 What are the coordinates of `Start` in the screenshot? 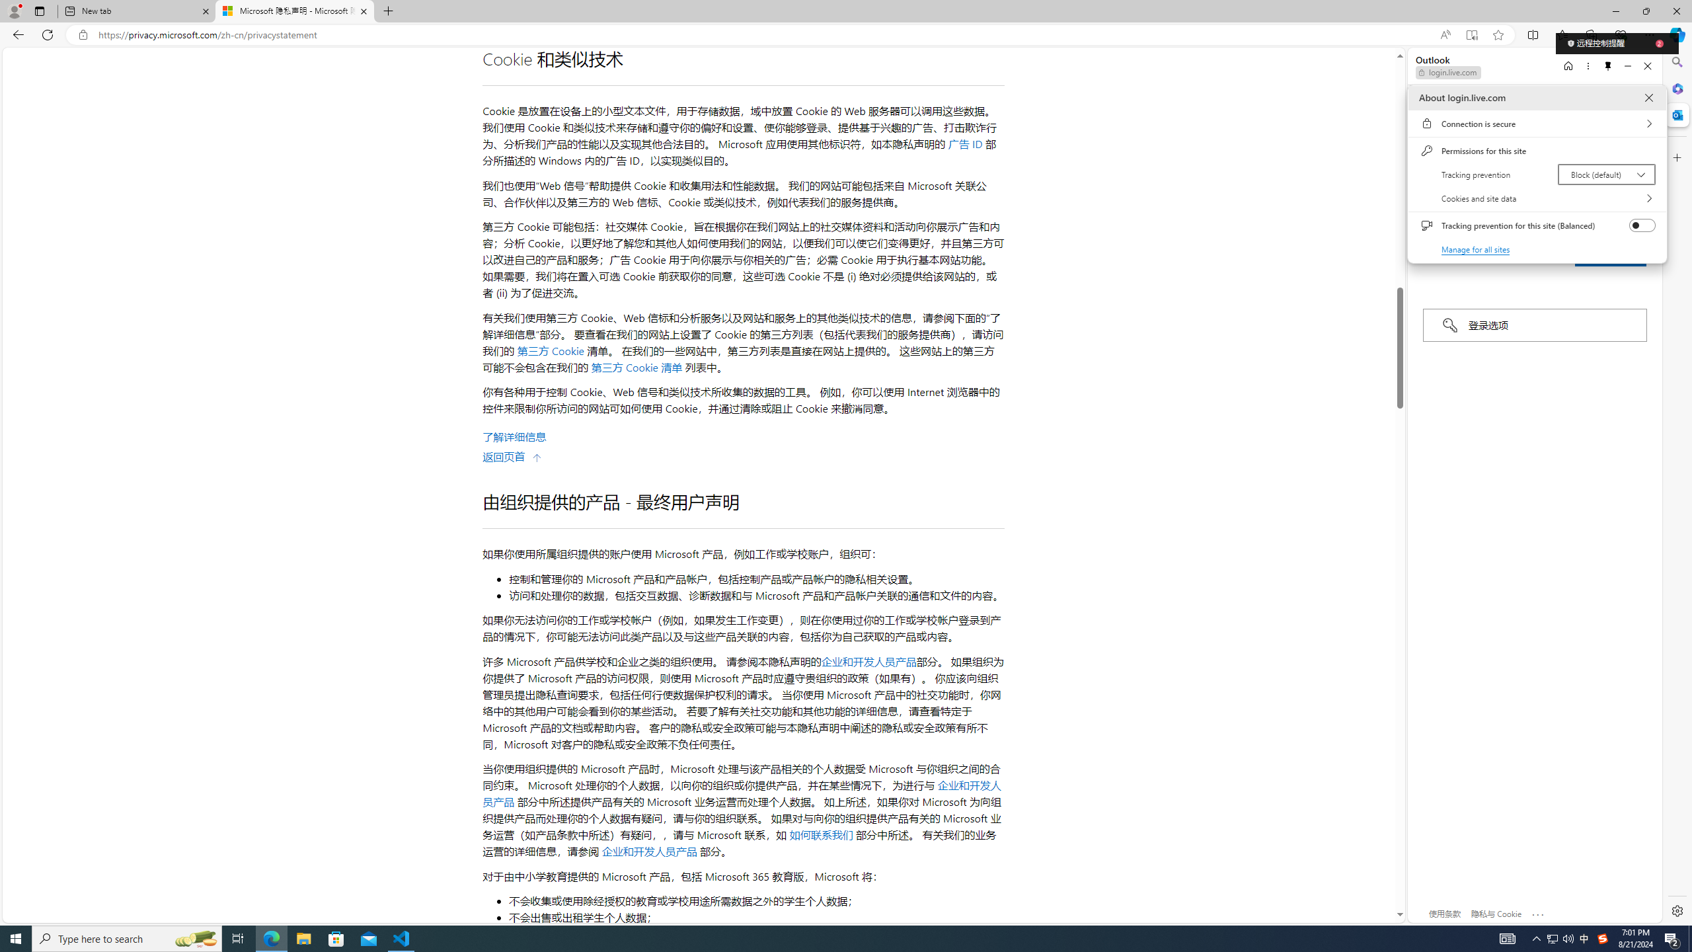 It's located at (238, 939).